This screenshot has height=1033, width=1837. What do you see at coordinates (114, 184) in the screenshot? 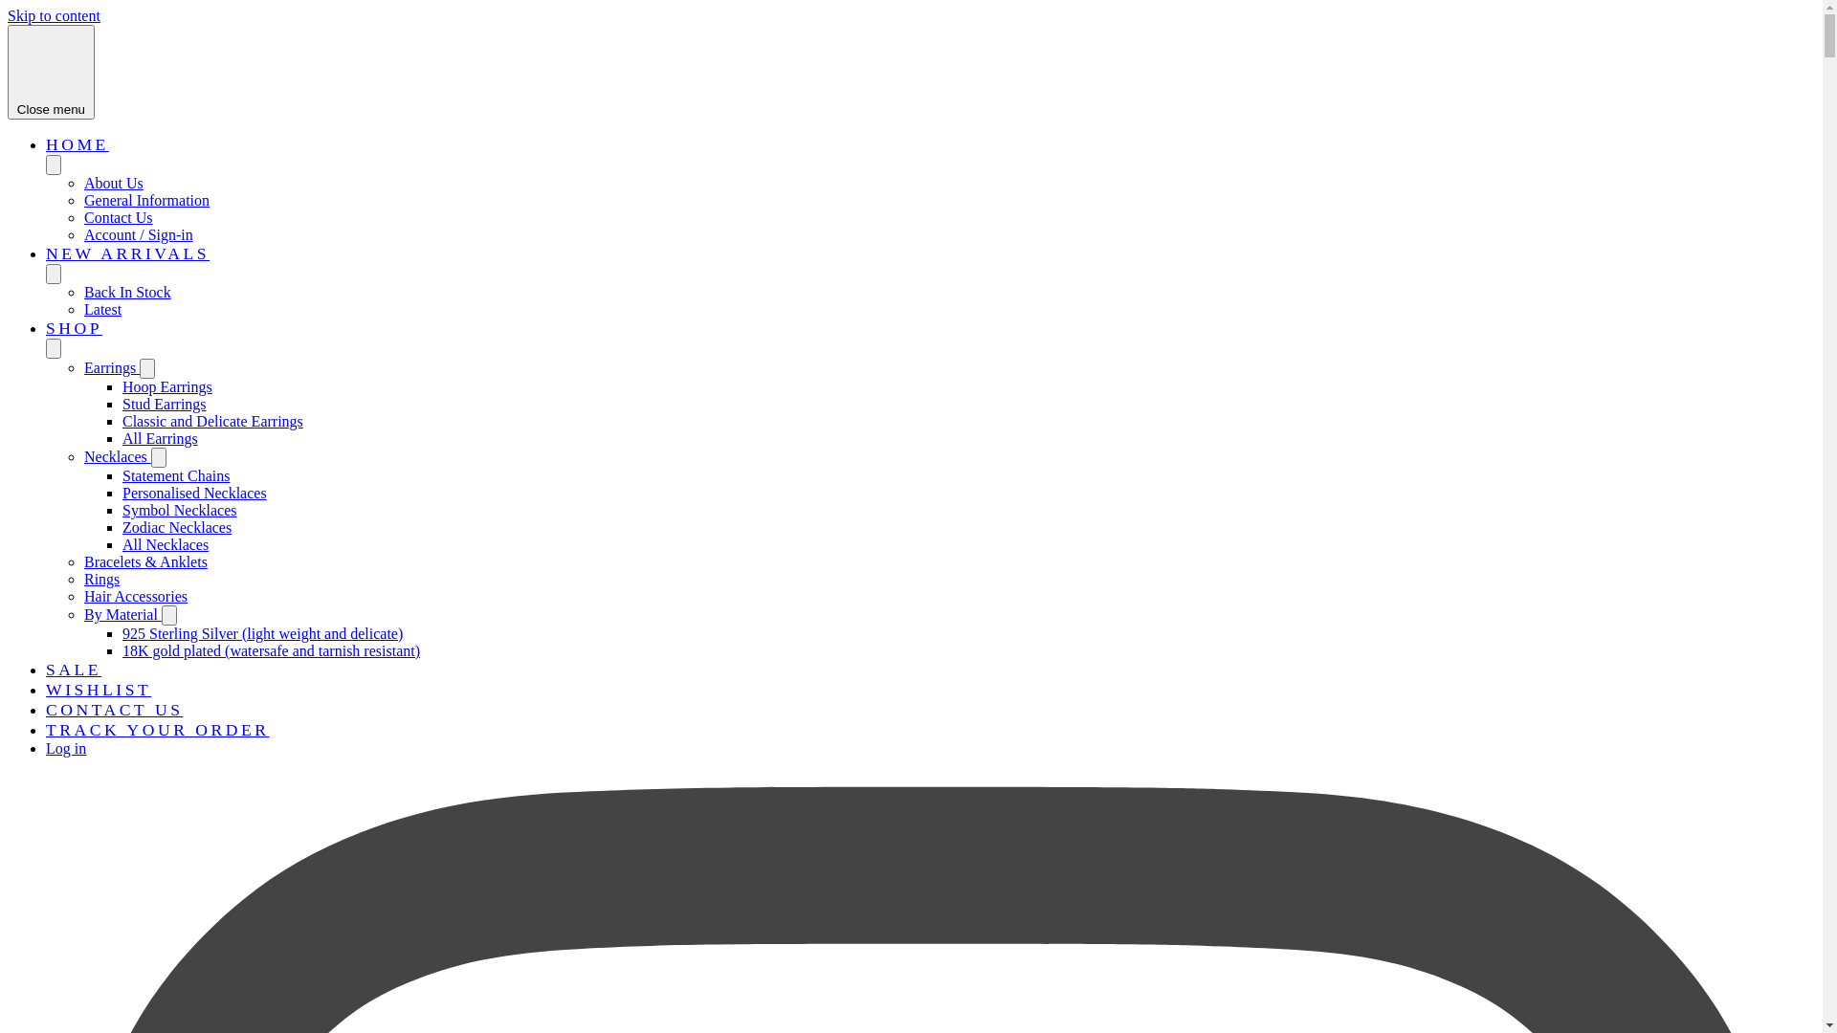
I see `About Us` at bounding box center [114, 184].